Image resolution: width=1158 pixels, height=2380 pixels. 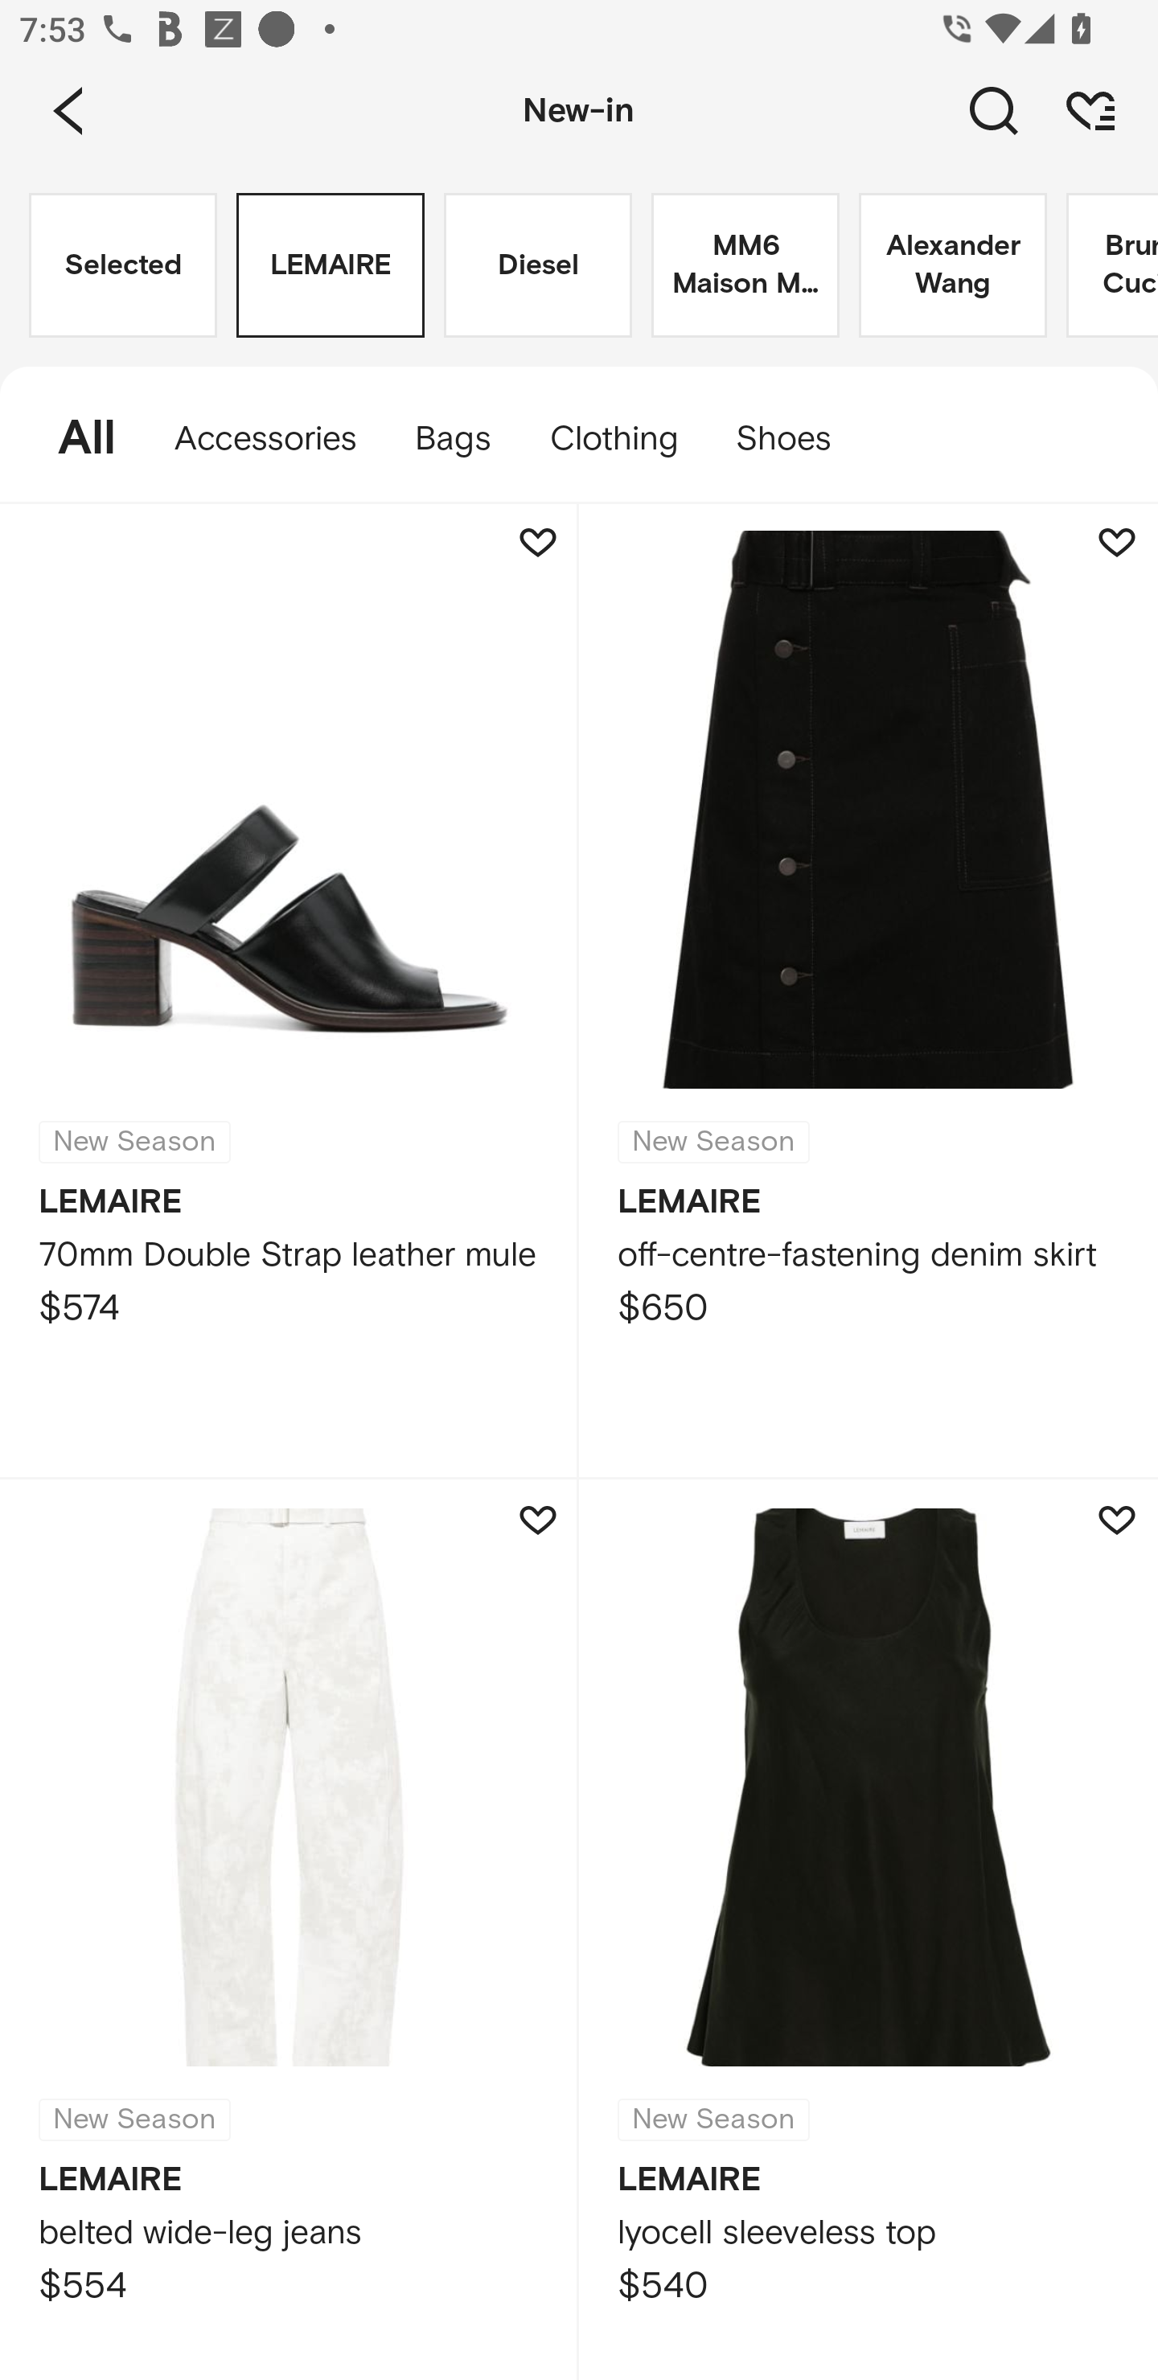 What do you see at coordinates (452, 439) in the screenshot?
I see `Bags` at bounding box center [452, 439].